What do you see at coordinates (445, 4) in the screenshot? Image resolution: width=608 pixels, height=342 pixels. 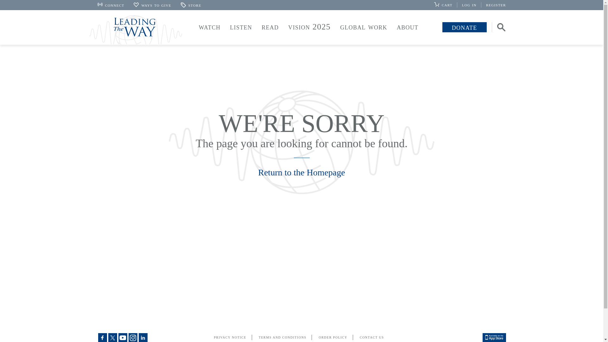 I see `cart` at bounding box center [445, 4].